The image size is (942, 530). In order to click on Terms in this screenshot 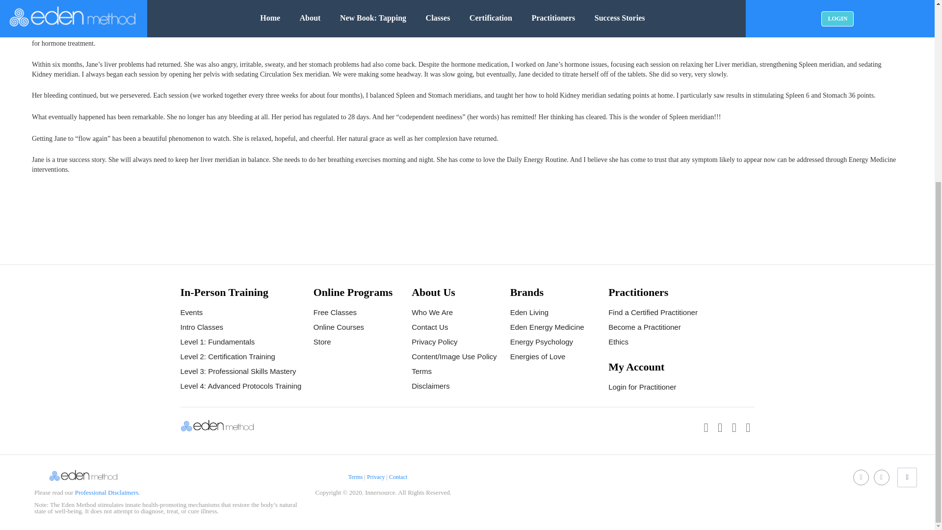, I will do `click(421, 371)`.